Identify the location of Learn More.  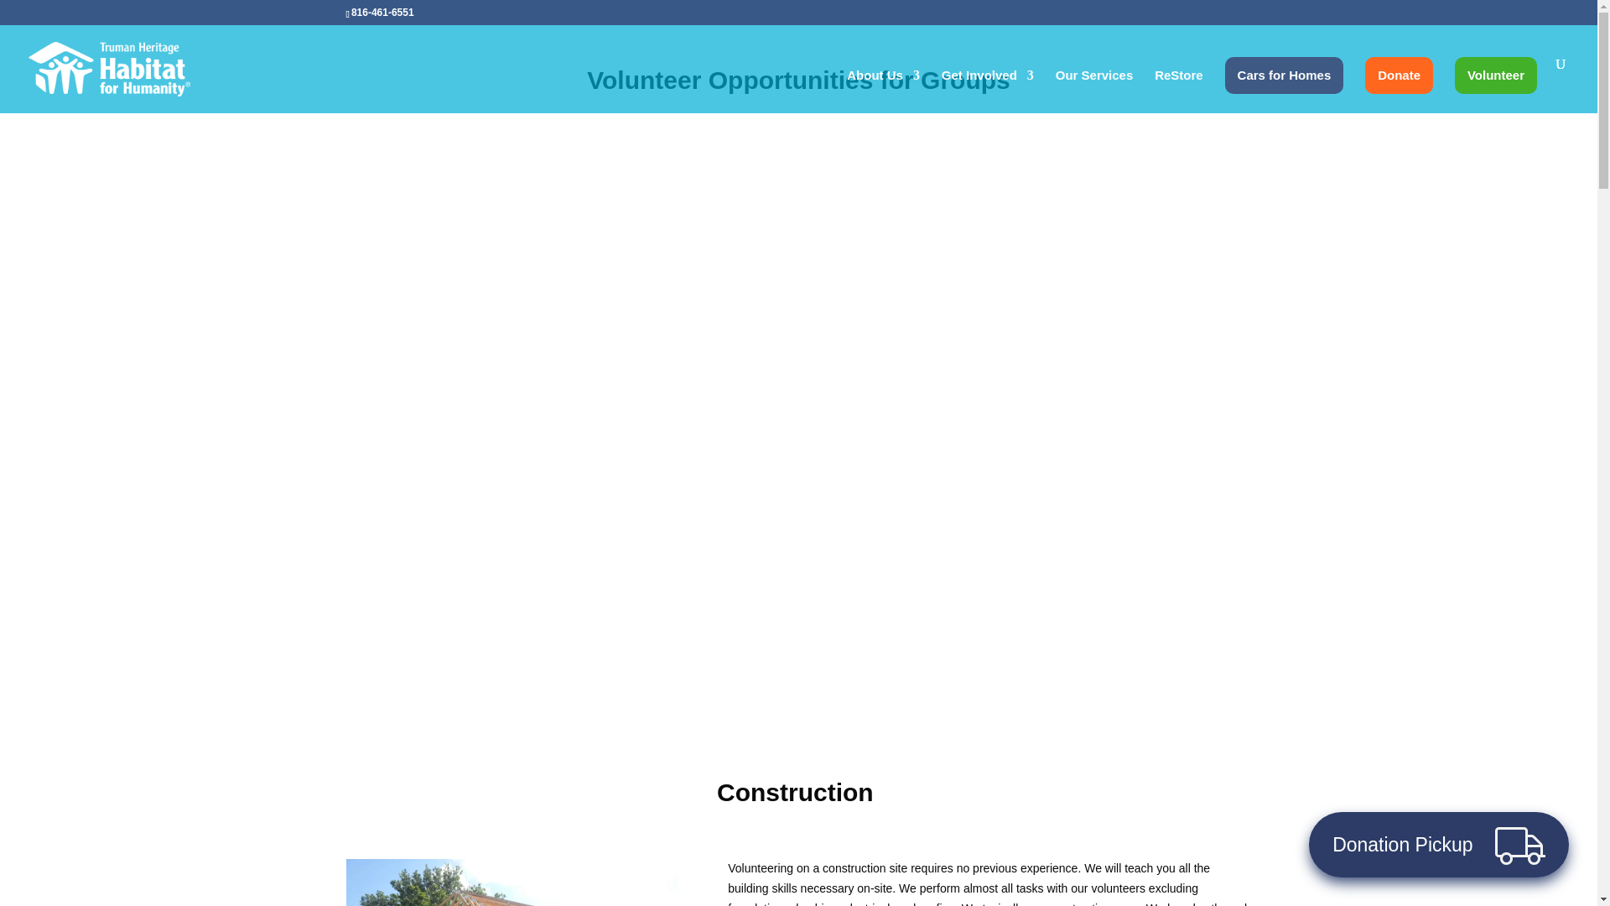
(558, 622).